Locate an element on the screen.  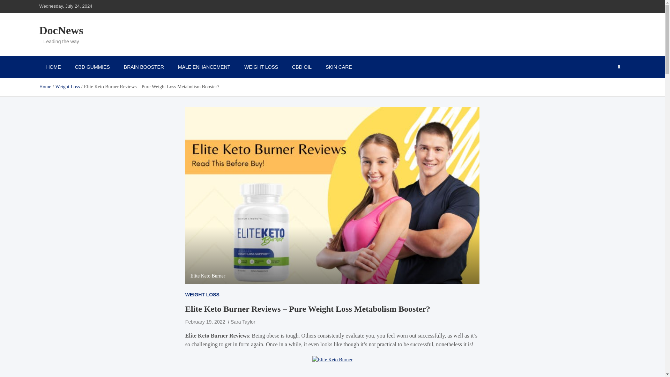
SKIN CARE is located at coordinates (338, 67).